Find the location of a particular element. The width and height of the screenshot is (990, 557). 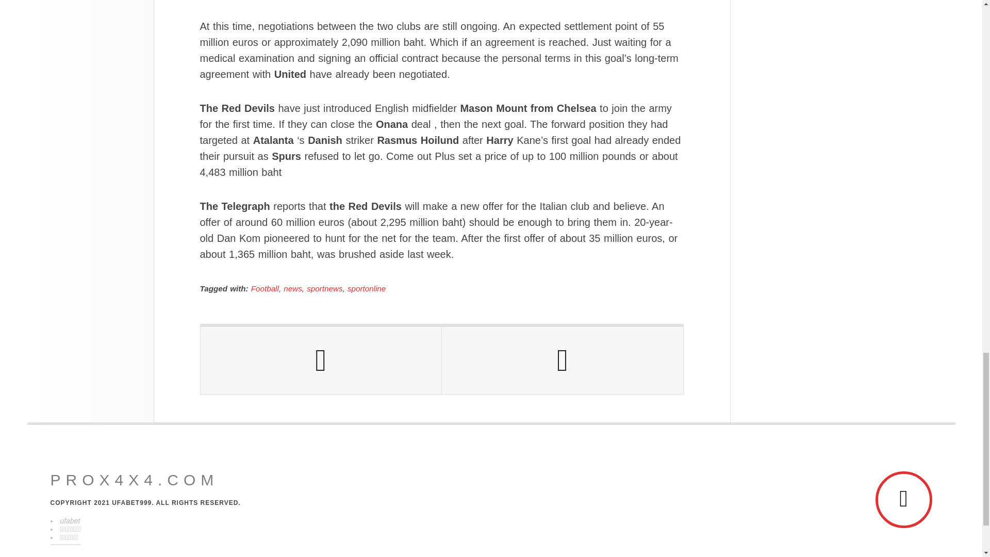

sportonline is located at coordinates (366, 288).